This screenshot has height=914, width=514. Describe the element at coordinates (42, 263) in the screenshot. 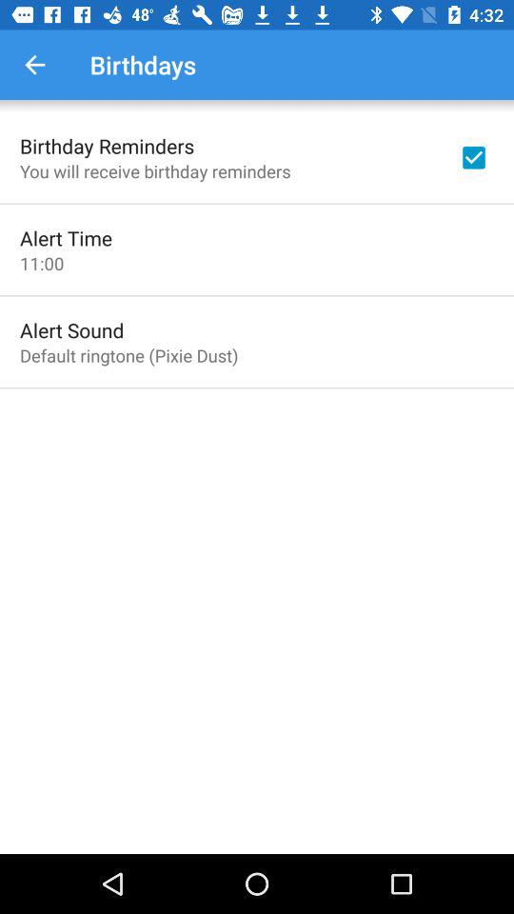

I see `press the item above the alert sound icon` at that location.